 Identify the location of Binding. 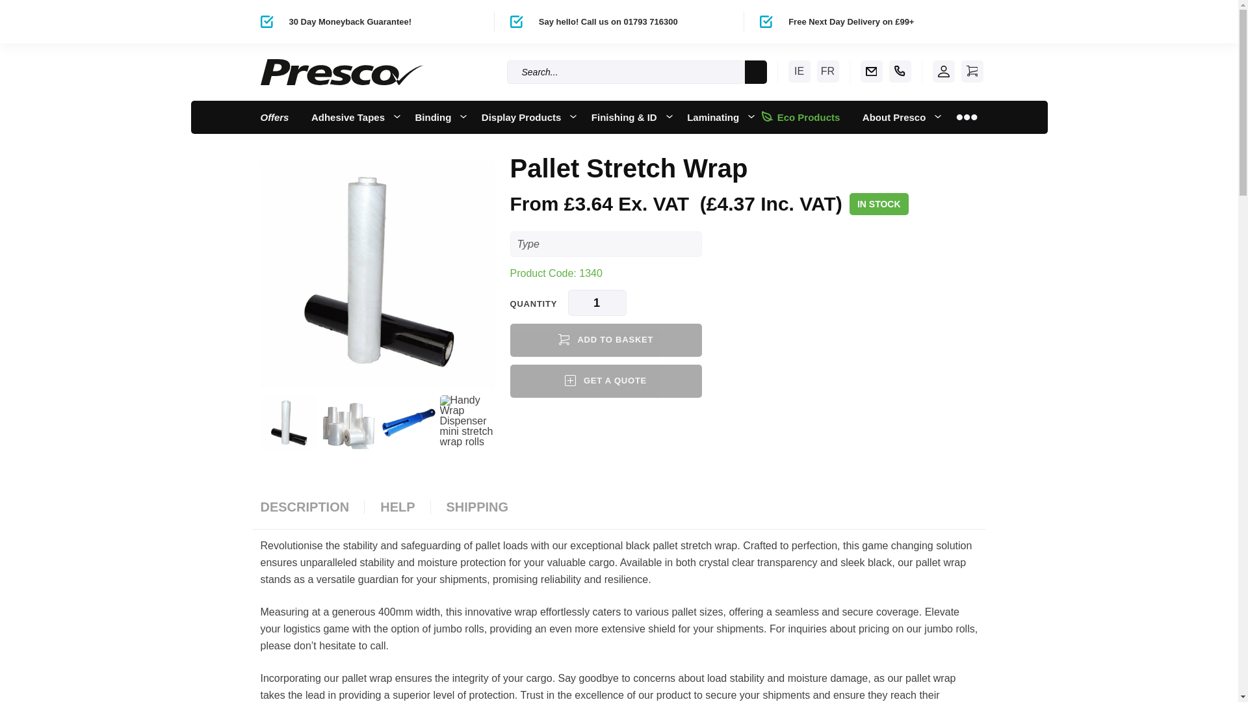
(437, 117).